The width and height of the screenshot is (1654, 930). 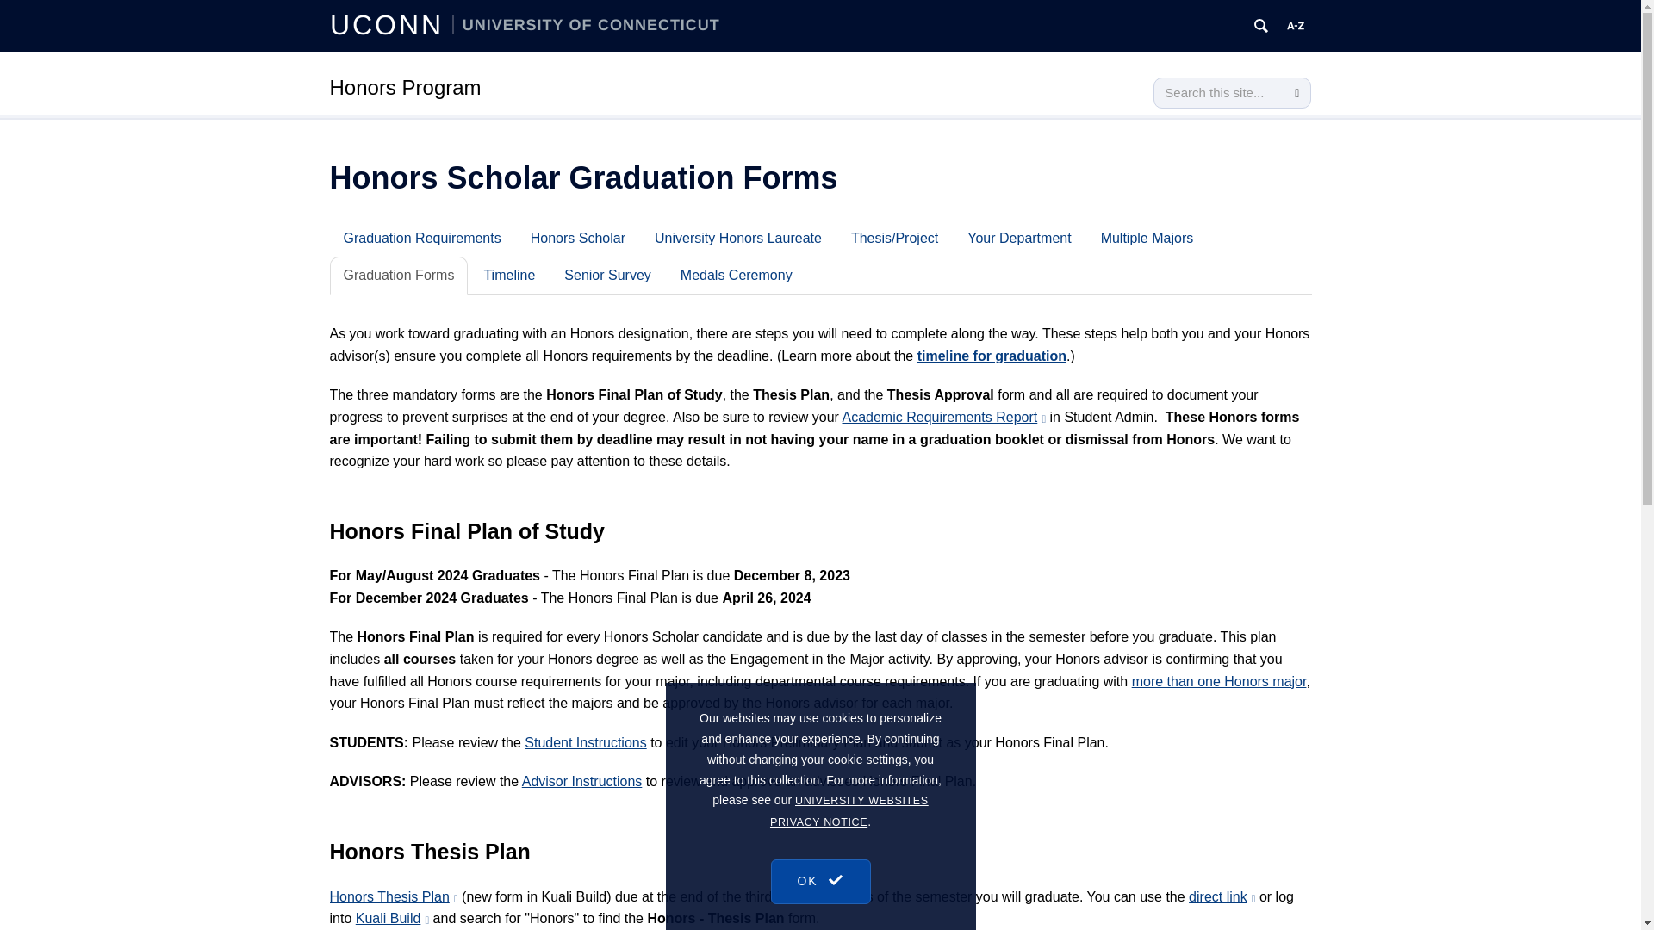 I want to click on Multiple Majors, so click(x=1147, y=238).